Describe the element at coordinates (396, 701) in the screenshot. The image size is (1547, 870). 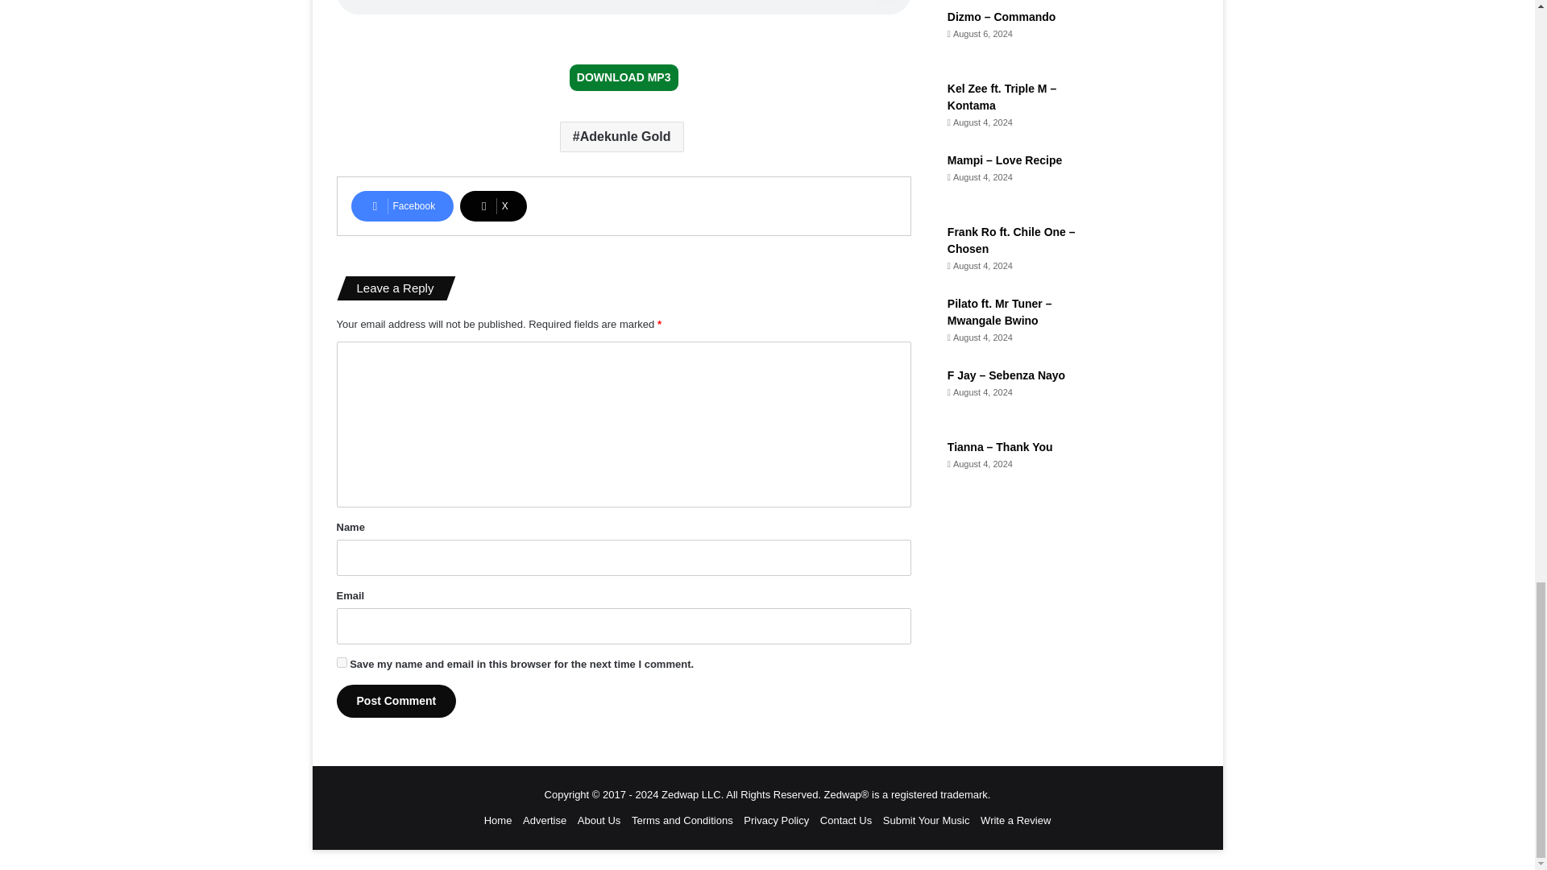
I see `Post Comment` at that location.